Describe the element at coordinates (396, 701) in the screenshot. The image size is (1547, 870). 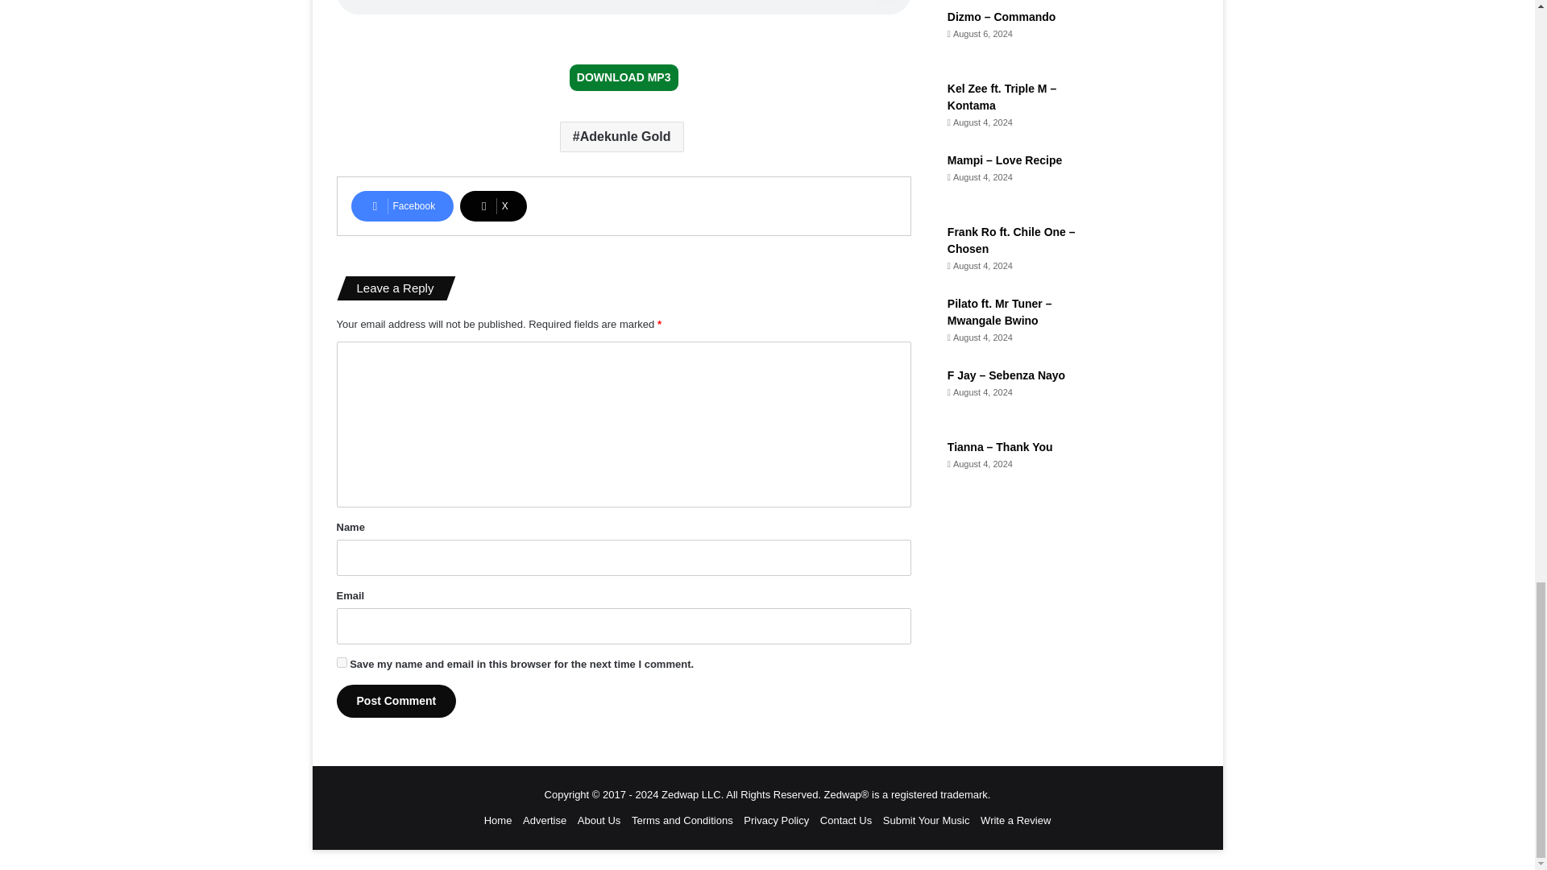
I see `Post Comment` at that location.